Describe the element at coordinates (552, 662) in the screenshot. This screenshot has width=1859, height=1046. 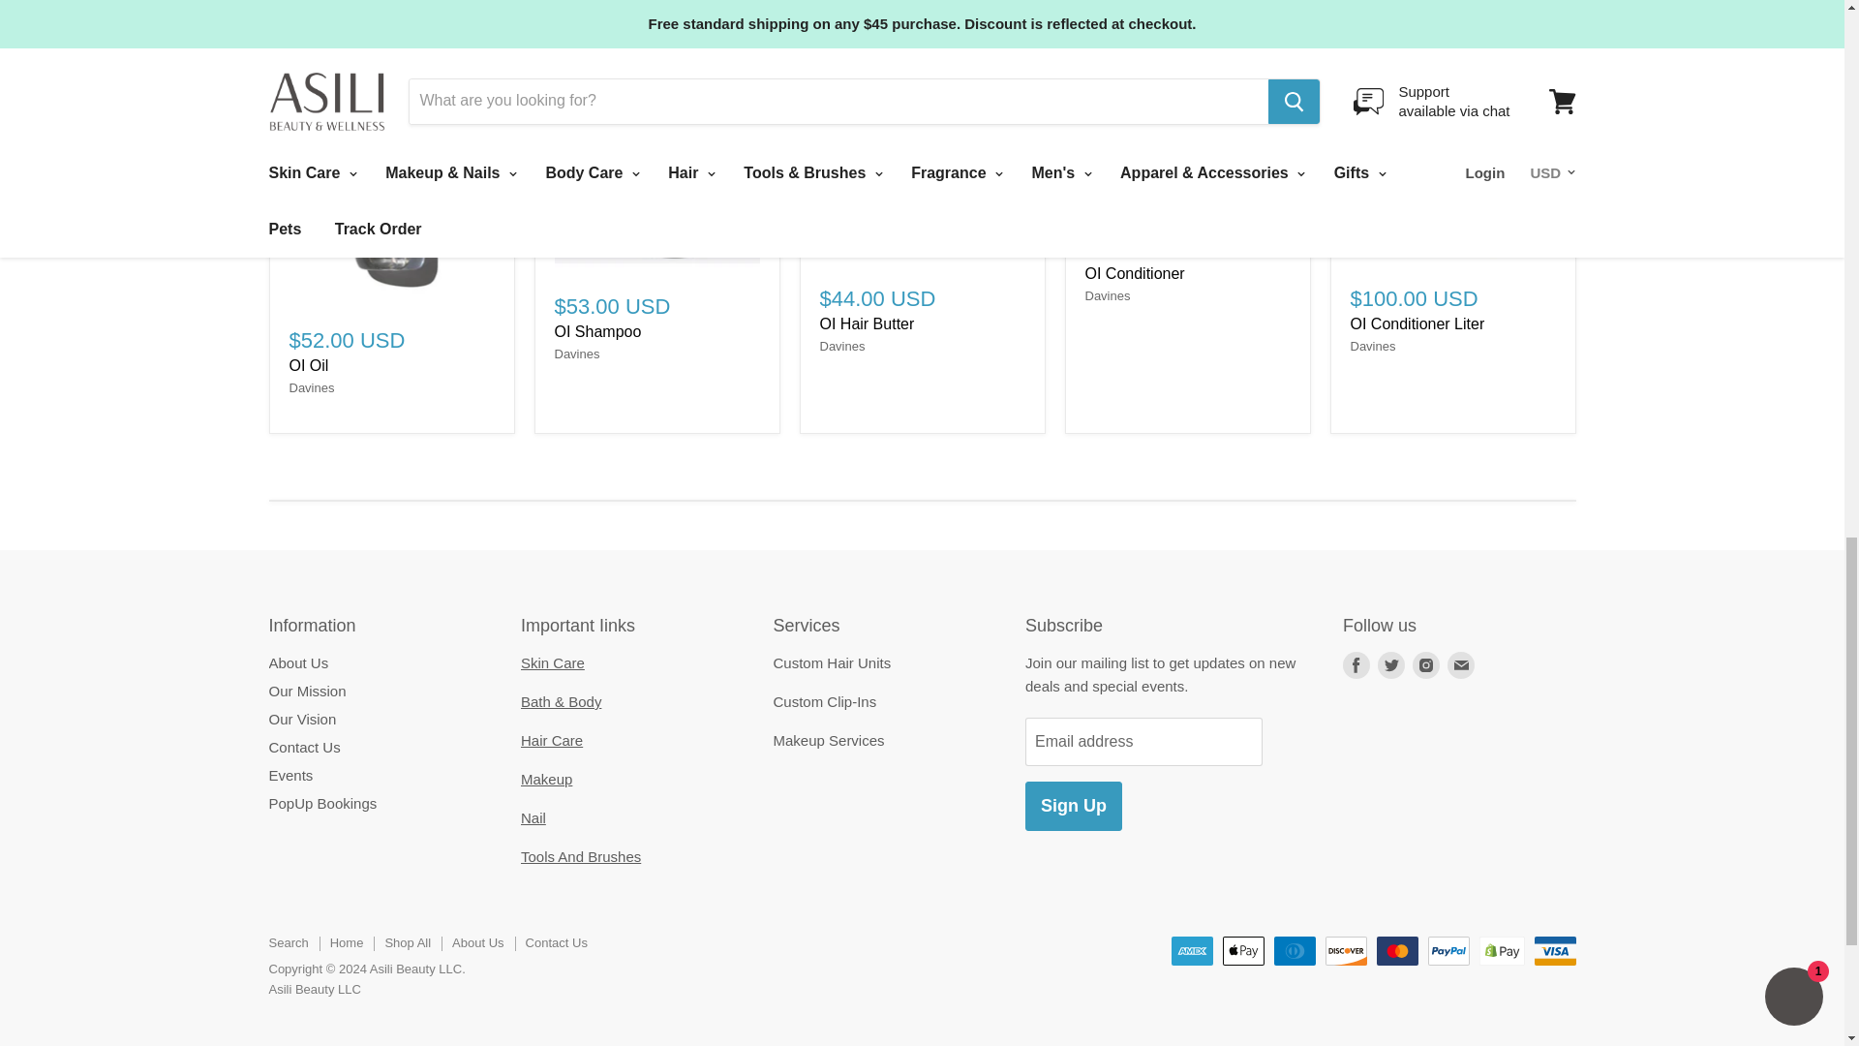
I see `Skin Care` at that location.